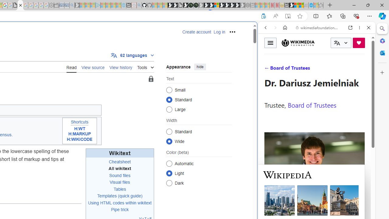 The image size is (389, 219). What do you see at coordinates (206, 5) in the screenshot?
I see `Play Cave FRVR in your browser | Games from Microsoft Start` at bounding box center [206, 5].